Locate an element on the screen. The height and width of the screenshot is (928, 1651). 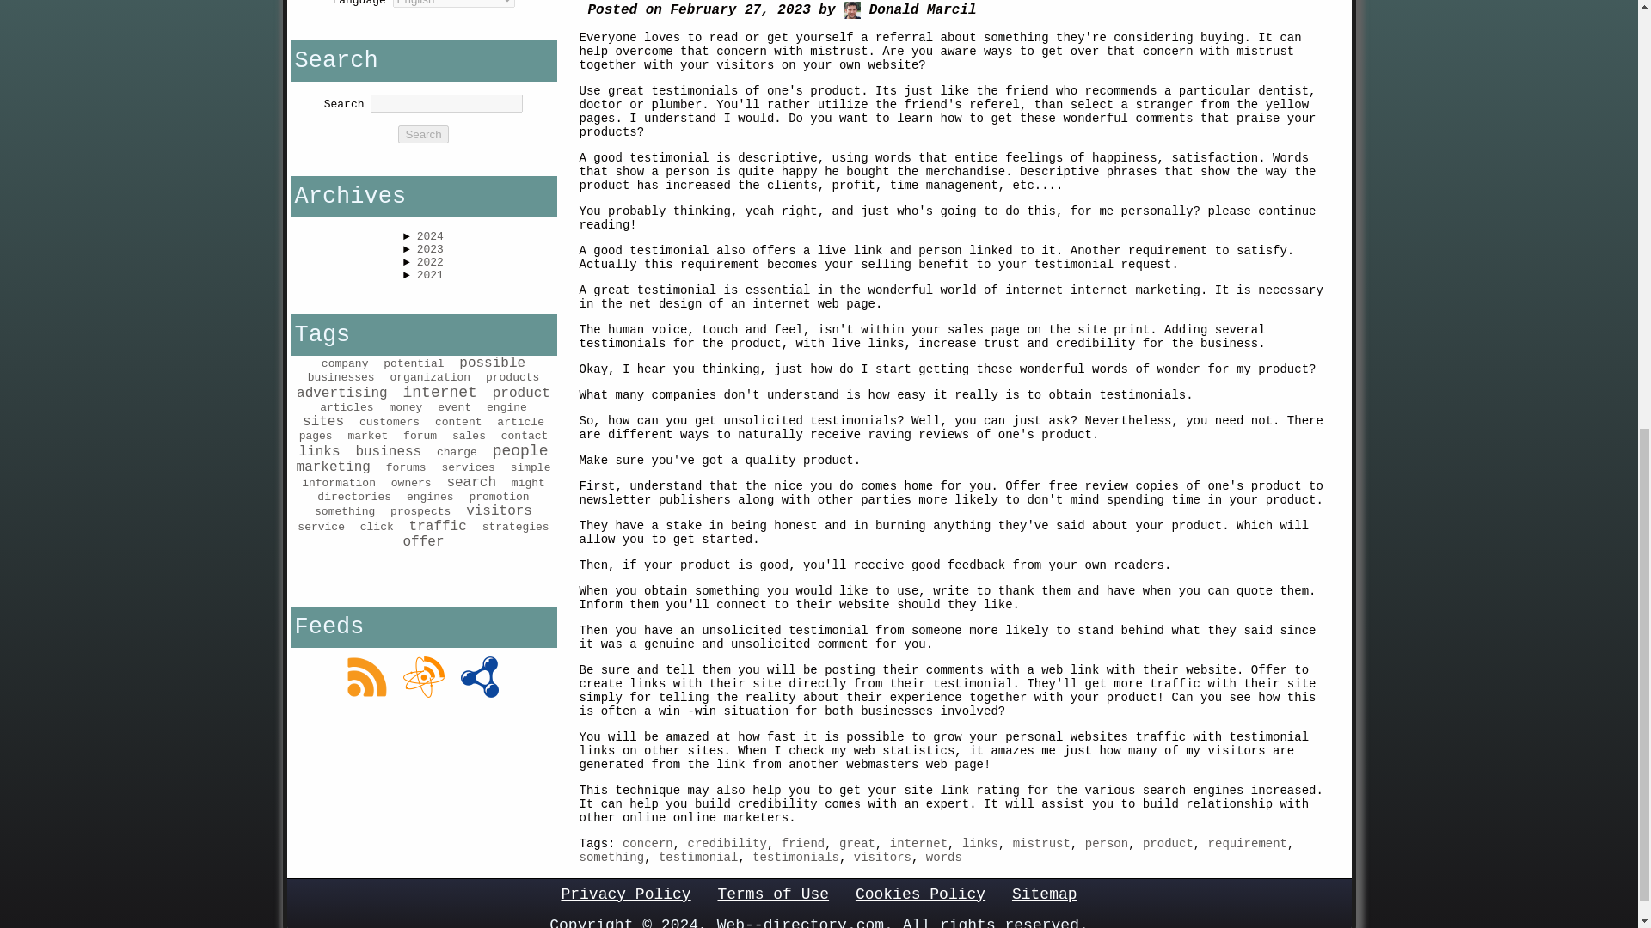
testimonial is located at coordinates (698, 858).